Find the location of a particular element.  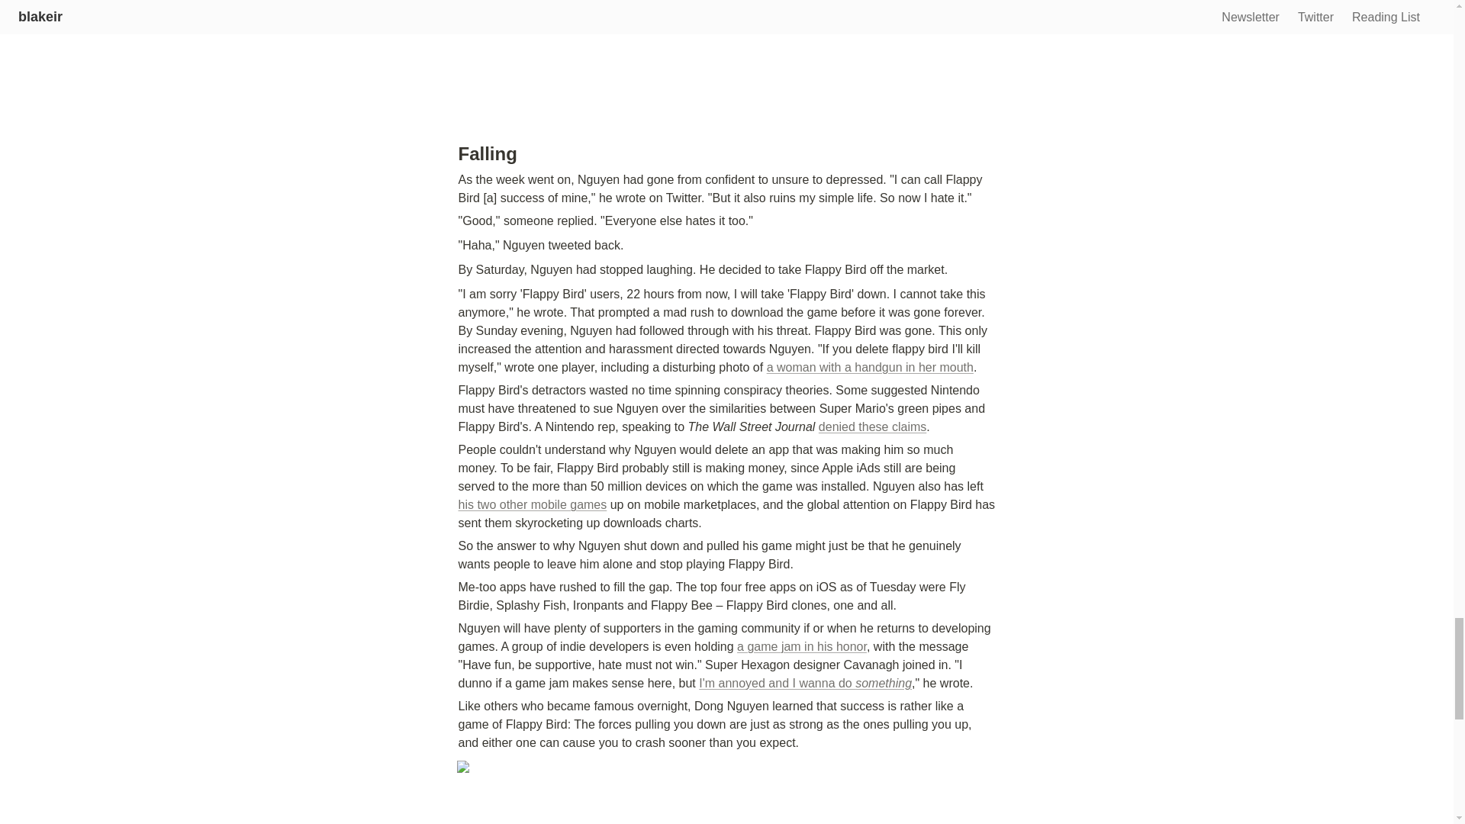

denied these claims is located at coordinates (872, 426).